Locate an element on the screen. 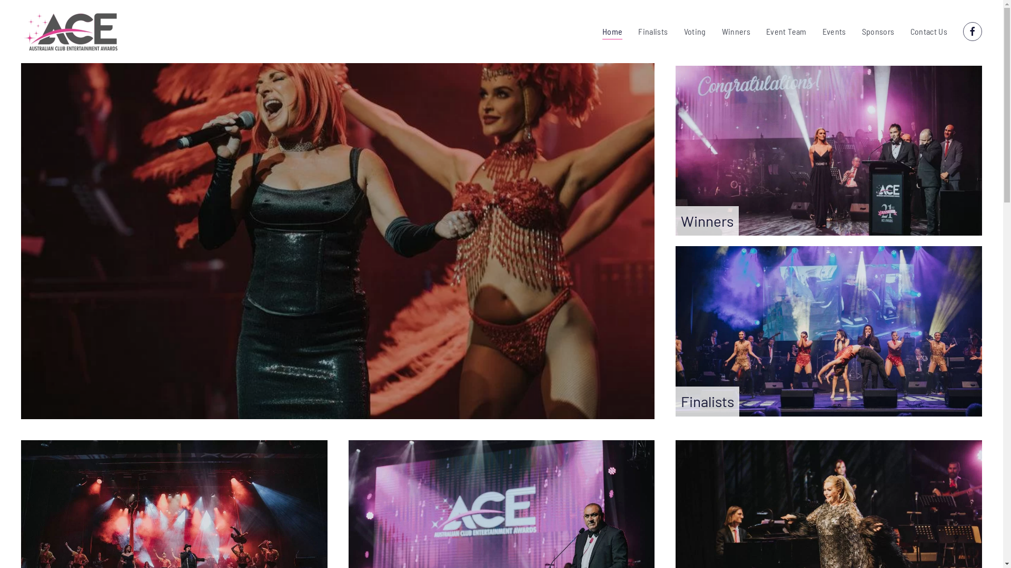 The image size is (1011, 568). Sponsors is located at coordinates (878, 32).